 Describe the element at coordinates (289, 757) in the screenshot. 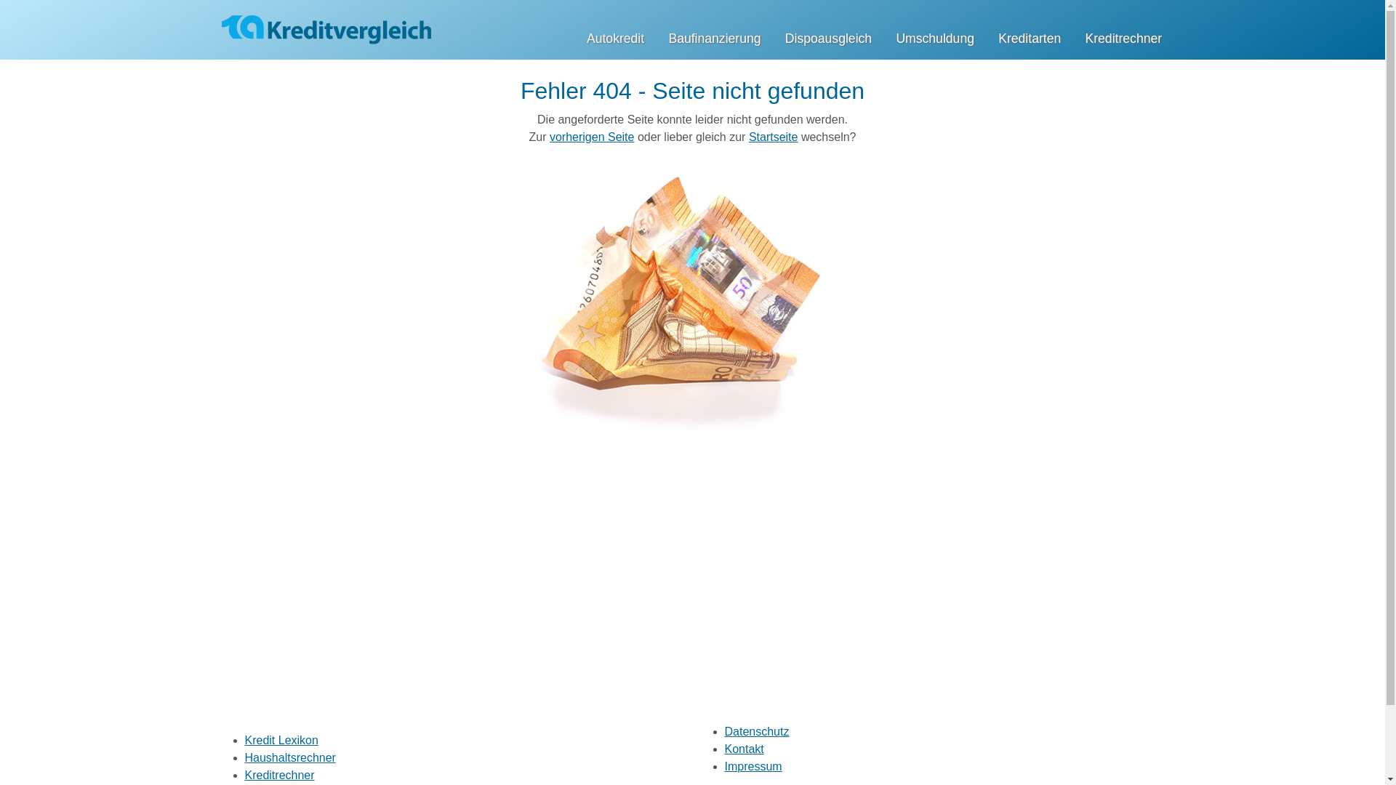

I see `Haushaltsrechner` at that location.